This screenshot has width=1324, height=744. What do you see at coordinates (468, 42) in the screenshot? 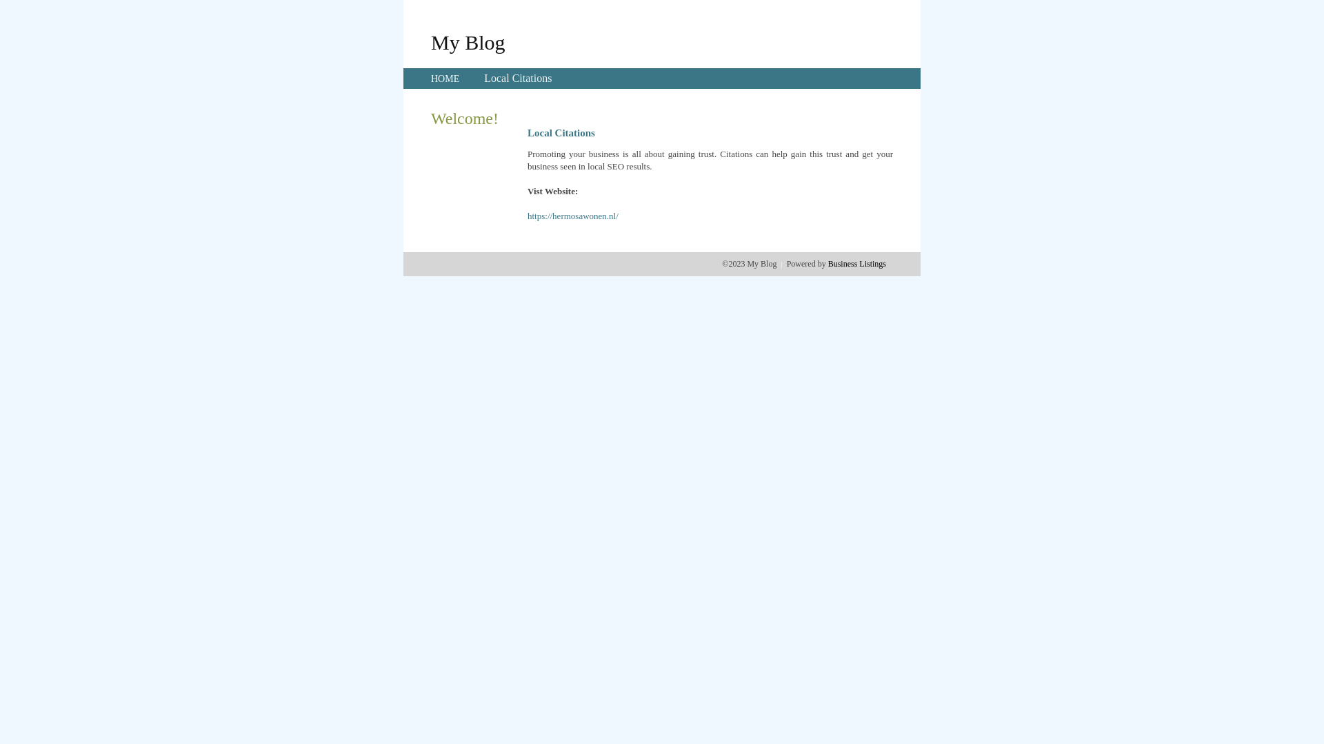
I see `My Blog` at bounding box center [468, 42].